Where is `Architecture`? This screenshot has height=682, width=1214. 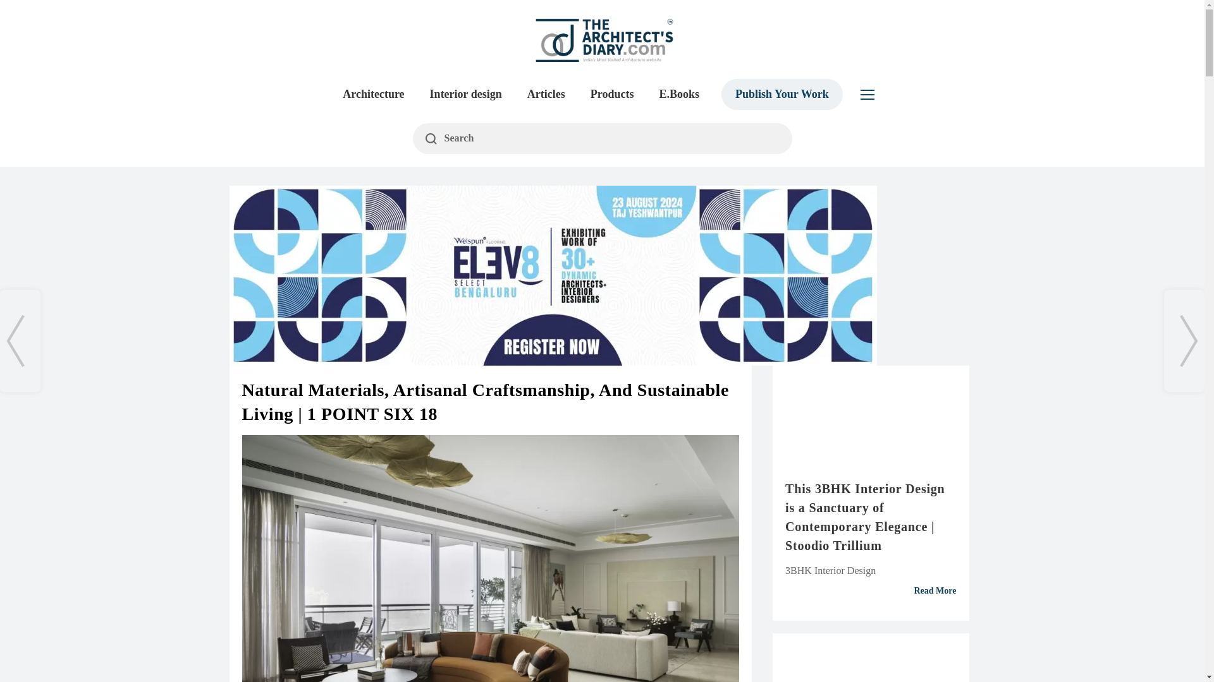
Architecture is located at coordinates (373, 94).